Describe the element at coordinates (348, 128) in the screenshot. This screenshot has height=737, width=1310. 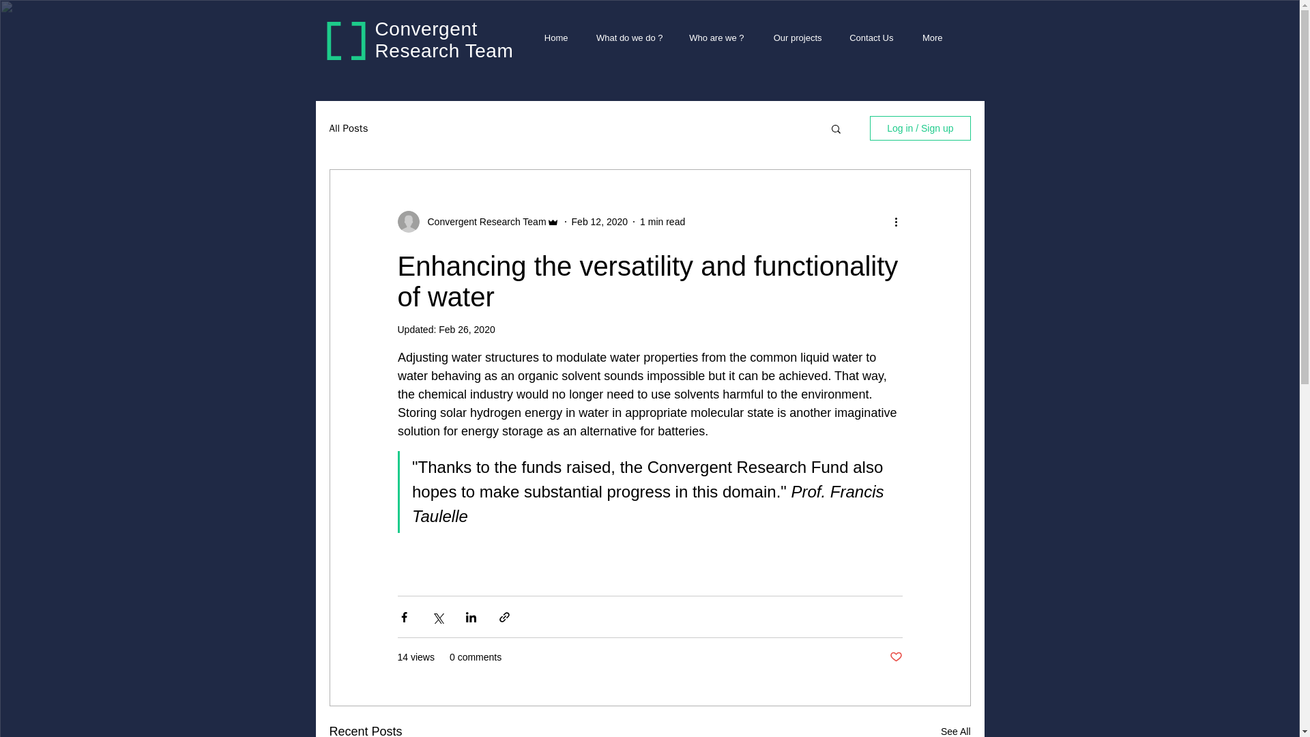
I see `All Posts` at that location.